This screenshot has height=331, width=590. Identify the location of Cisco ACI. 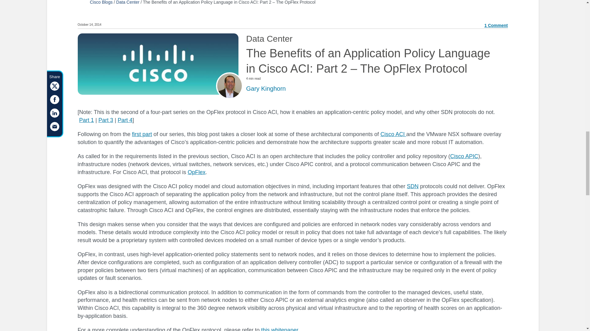
(393, 134).